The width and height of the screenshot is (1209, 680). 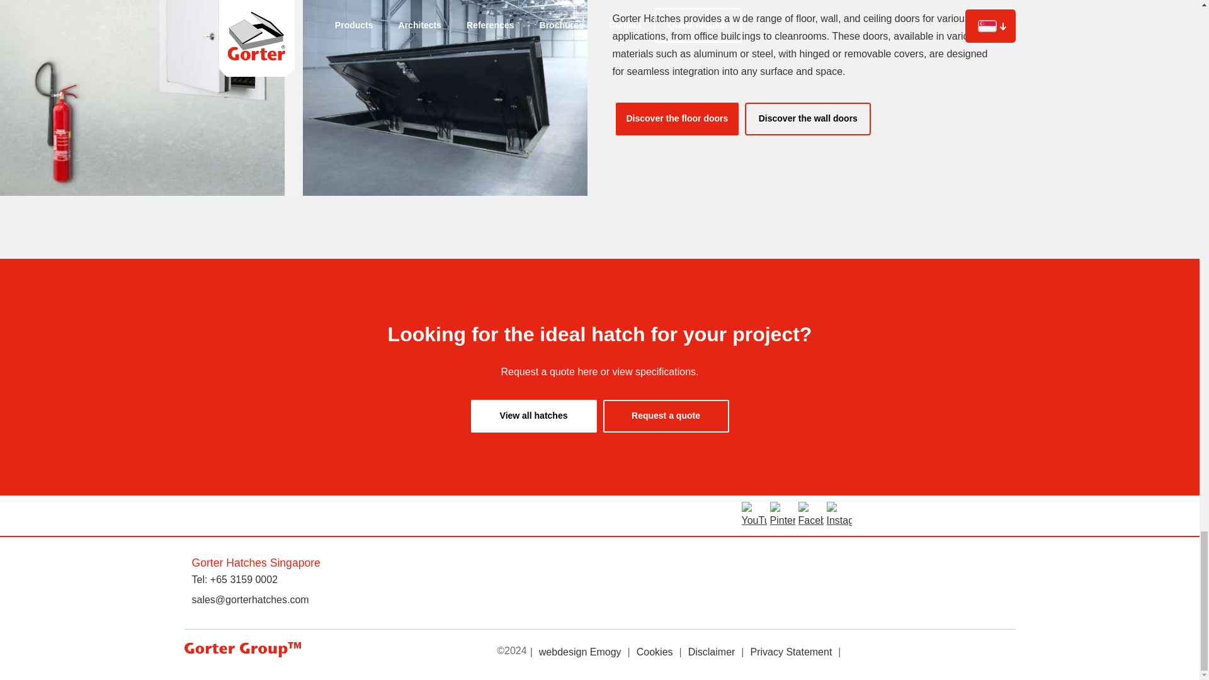 I want to click on YouTube, so click(x=754, y=516).